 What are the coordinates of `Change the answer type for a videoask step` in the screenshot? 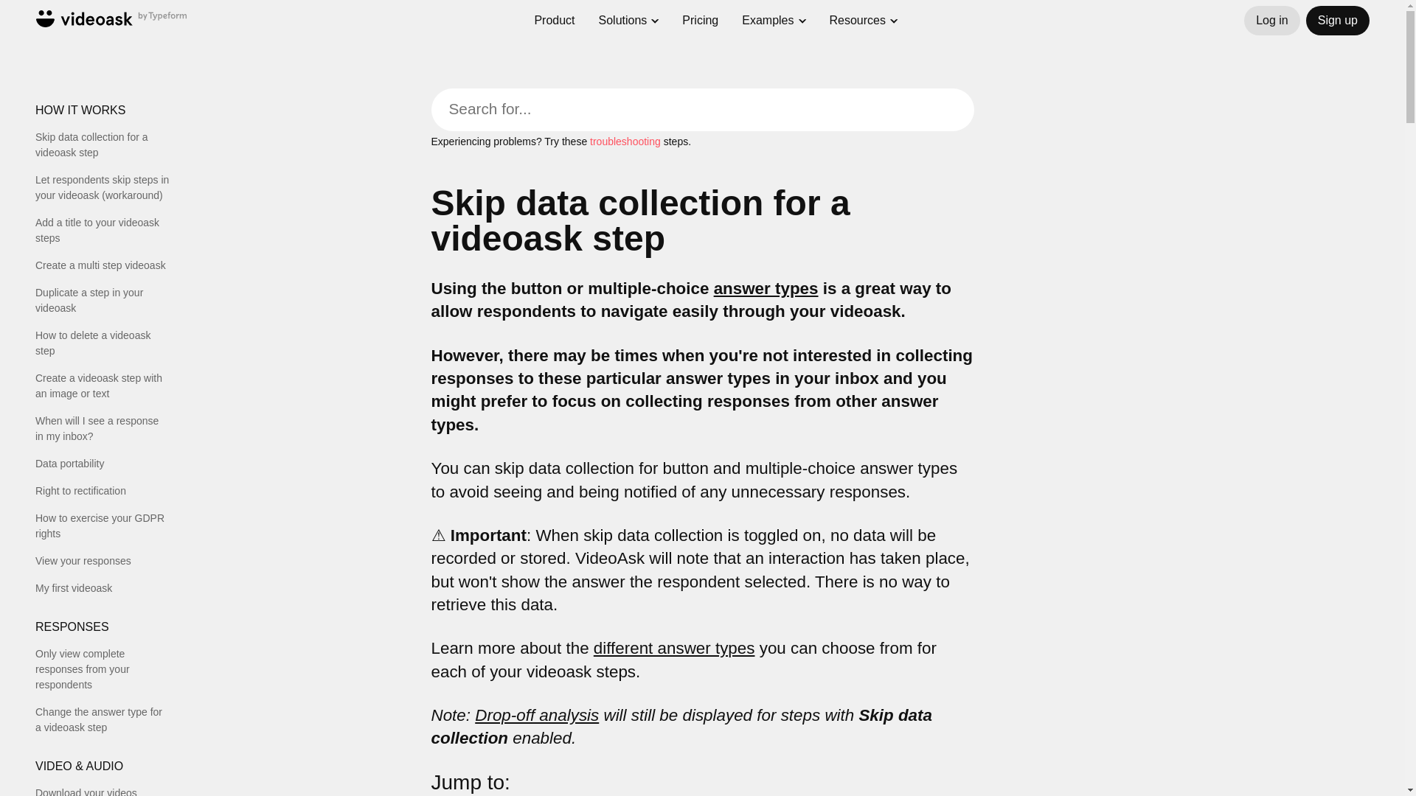 It's located at (103, 719).